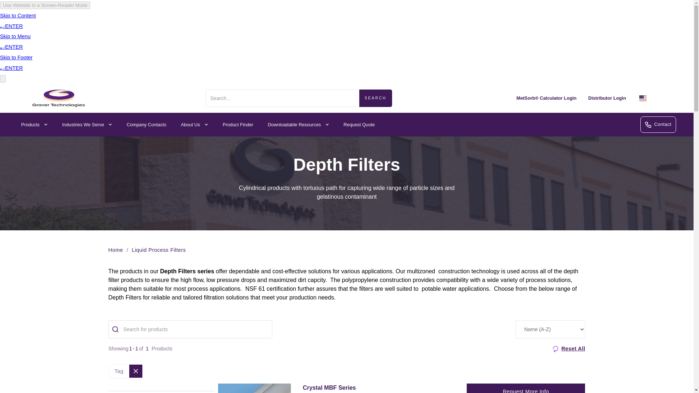 Image resolution: width=699 pixels, height=393 pixels. I want to click on Distributor Login, so click(607, 98).